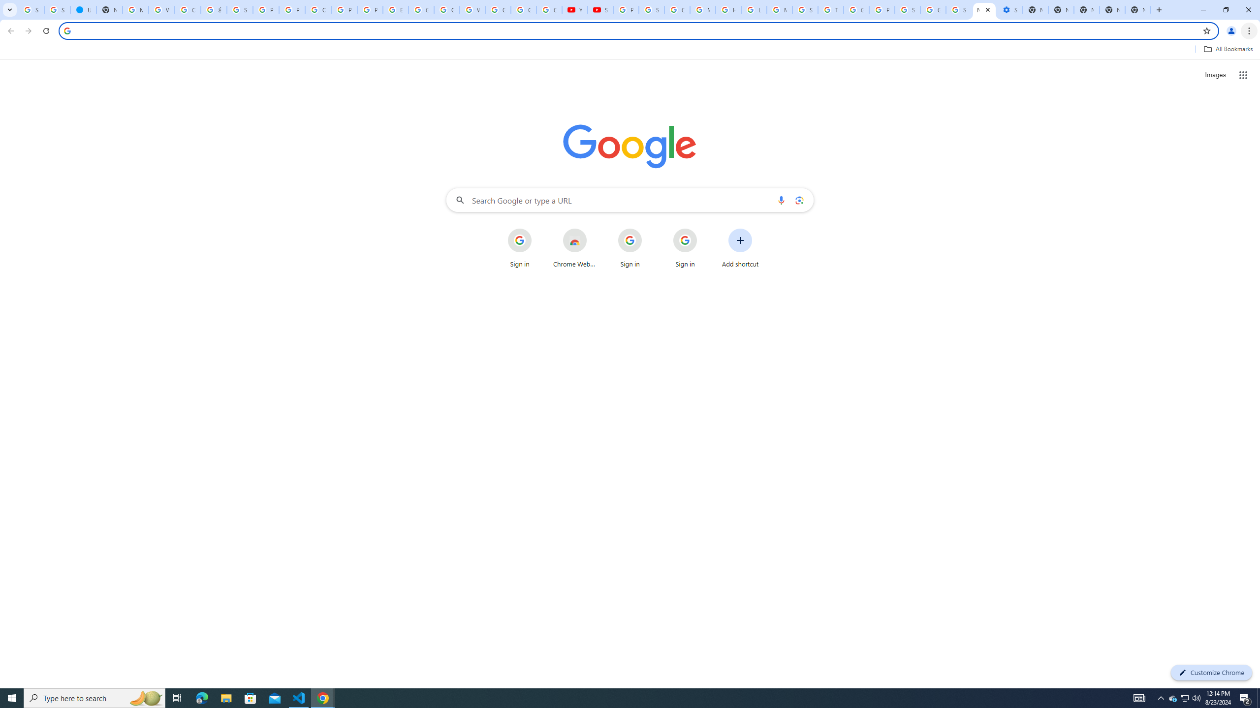 The image size is (1260, 708). I want to click on Search our Doodle Library Collection - Google Doodles, so click(805, 10).